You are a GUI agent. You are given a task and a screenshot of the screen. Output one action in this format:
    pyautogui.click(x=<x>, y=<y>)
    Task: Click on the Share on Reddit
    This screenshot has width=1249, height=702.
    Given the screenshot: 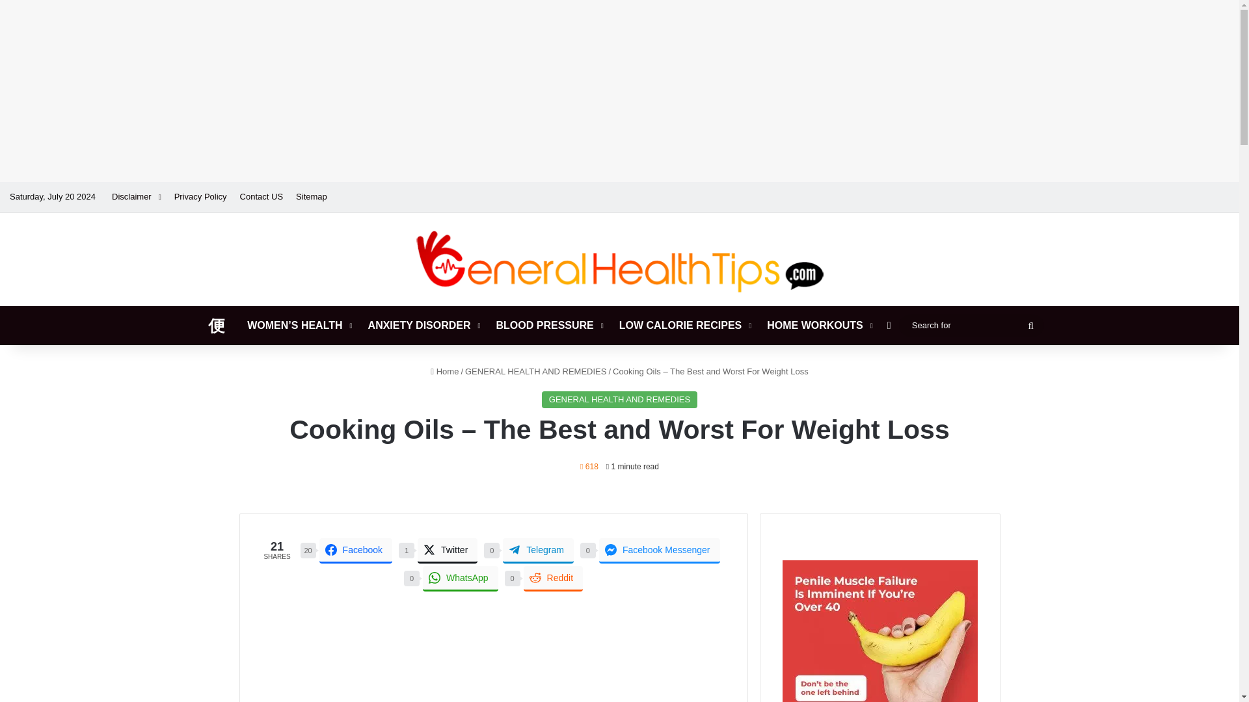 What is the action you would take?
    pyautogui.click(x=553, y=578)
    